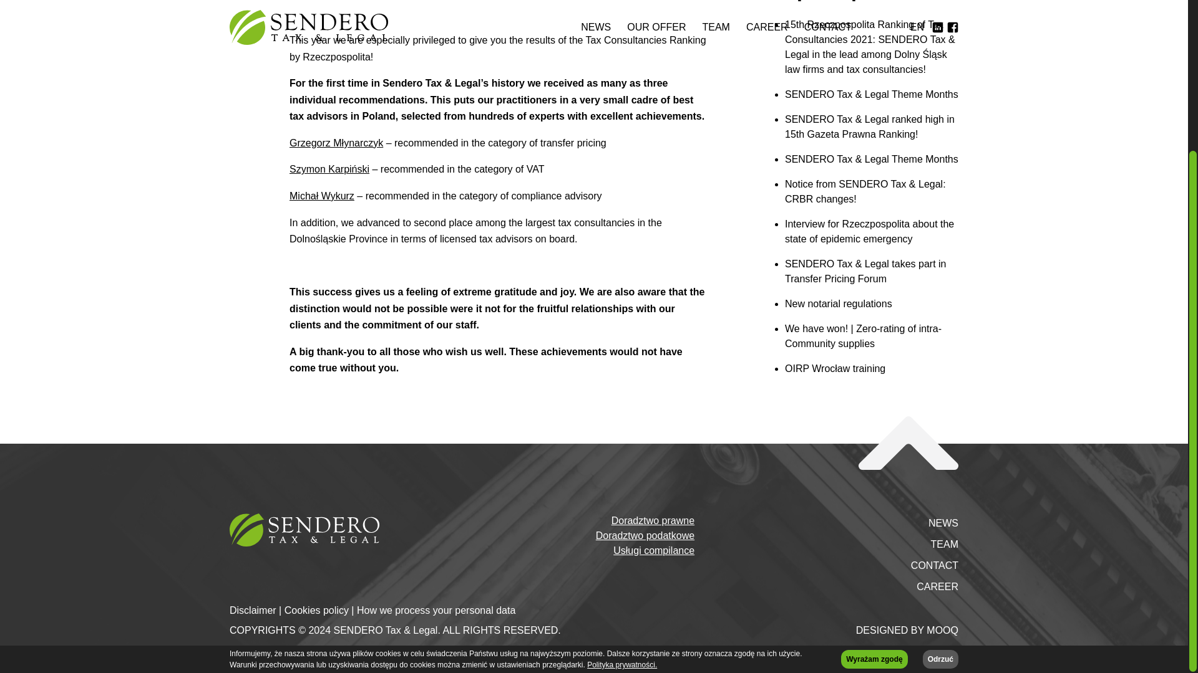 The height and width of the screenshot is (673, 1198). What do you see at coordinates (935, 566) in the screenshot?
I see `CONTACT` at bounding box center [935, 566].